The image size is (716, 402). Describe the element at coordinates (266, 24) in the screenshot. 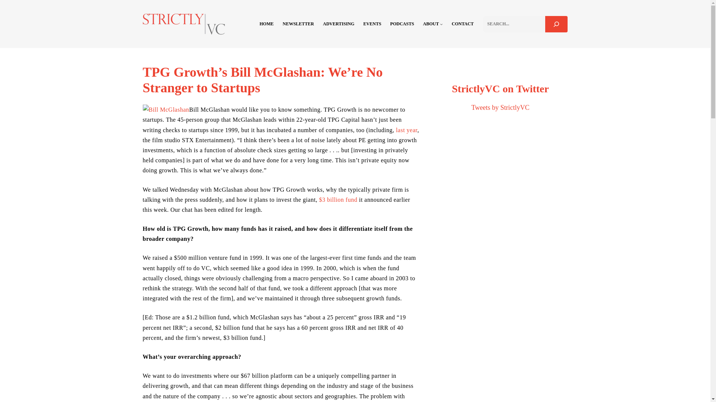

I see `HOME` at that location.